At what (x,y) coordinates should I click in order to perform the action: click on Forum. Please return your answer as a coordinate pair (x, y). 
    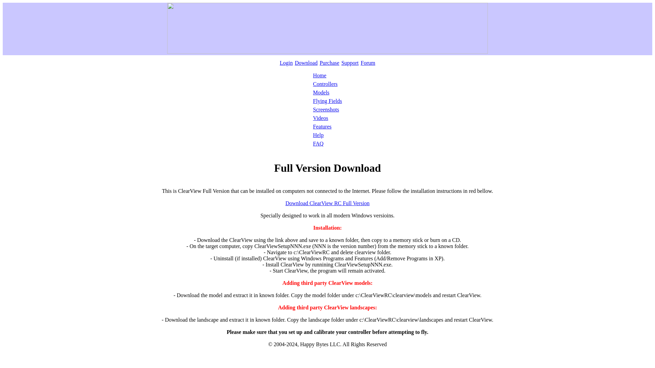
    Looking at the image, I should click on (368, 63).